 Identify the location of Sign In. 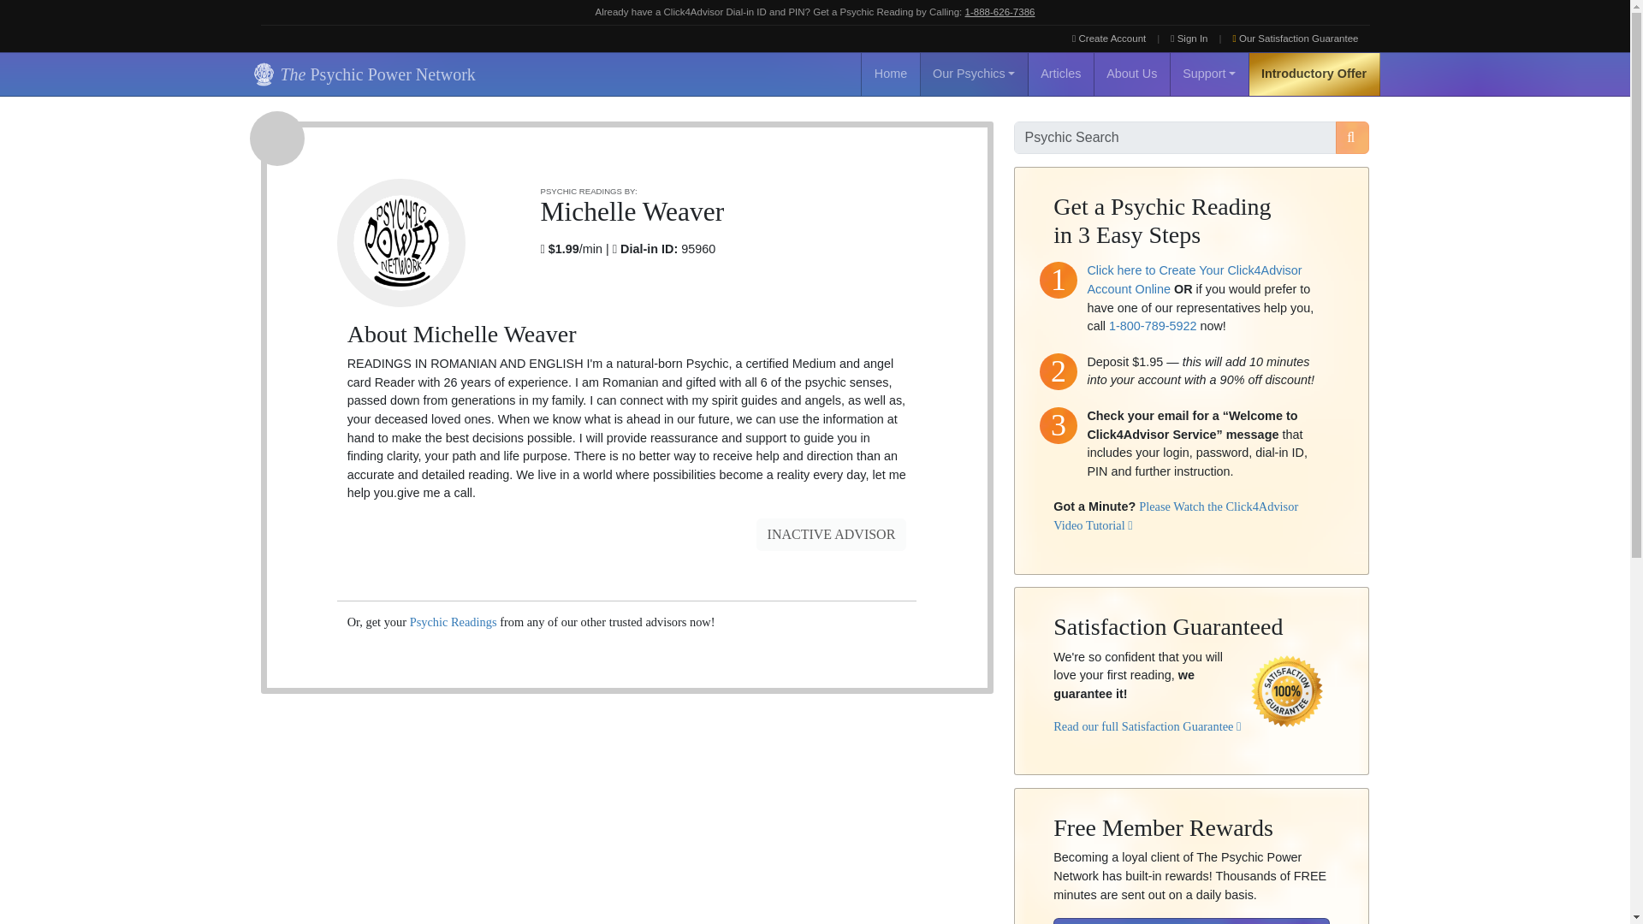
(1189, 38).